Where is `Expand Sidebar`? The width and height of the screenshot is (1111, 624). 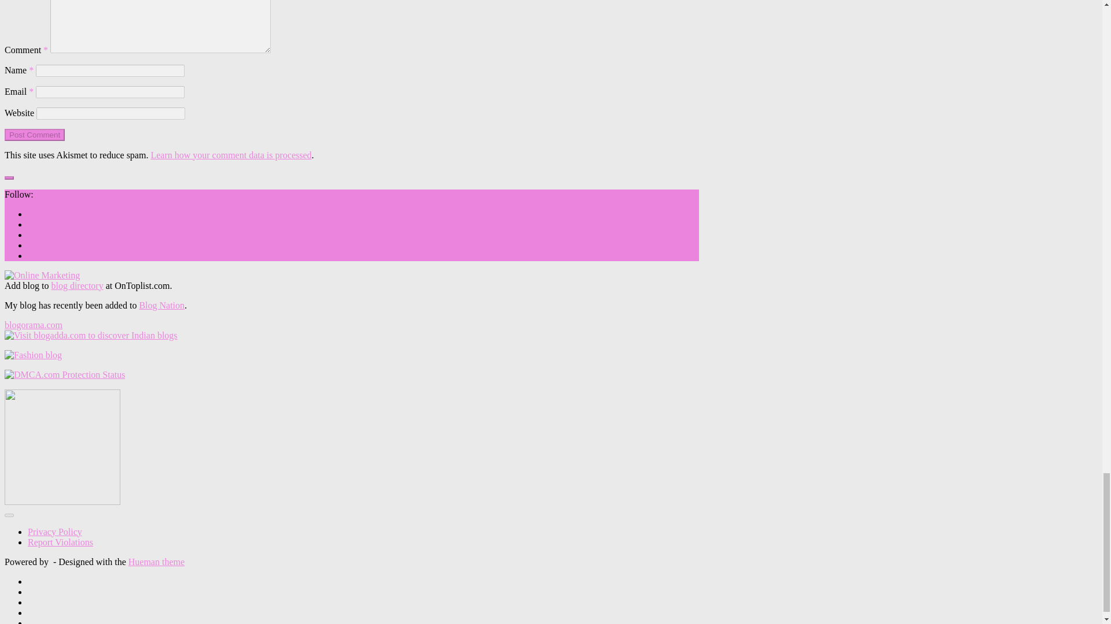 Expand Sidebar is located at coordinates (9, 178).